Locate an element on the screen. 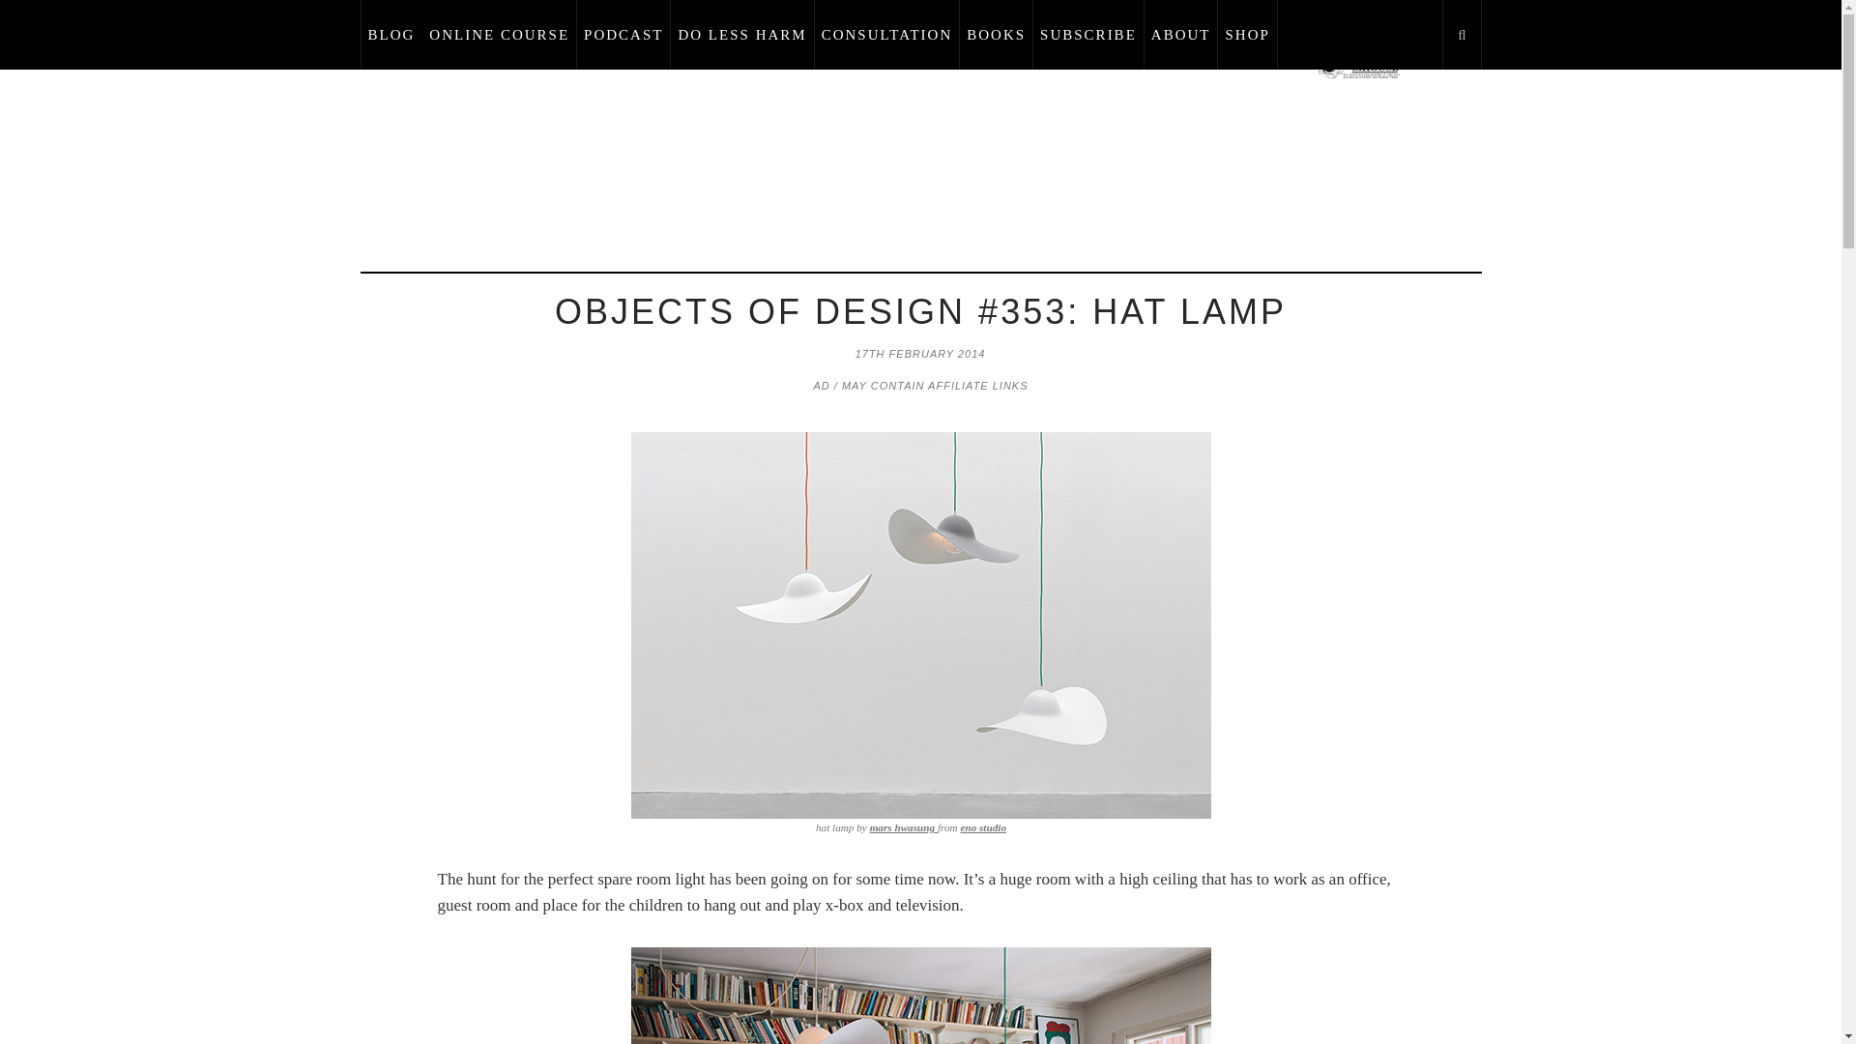 The height and width of the screenshot is (1044, 1856). SUBSCRIBE is located at coordinates (1088, 35).